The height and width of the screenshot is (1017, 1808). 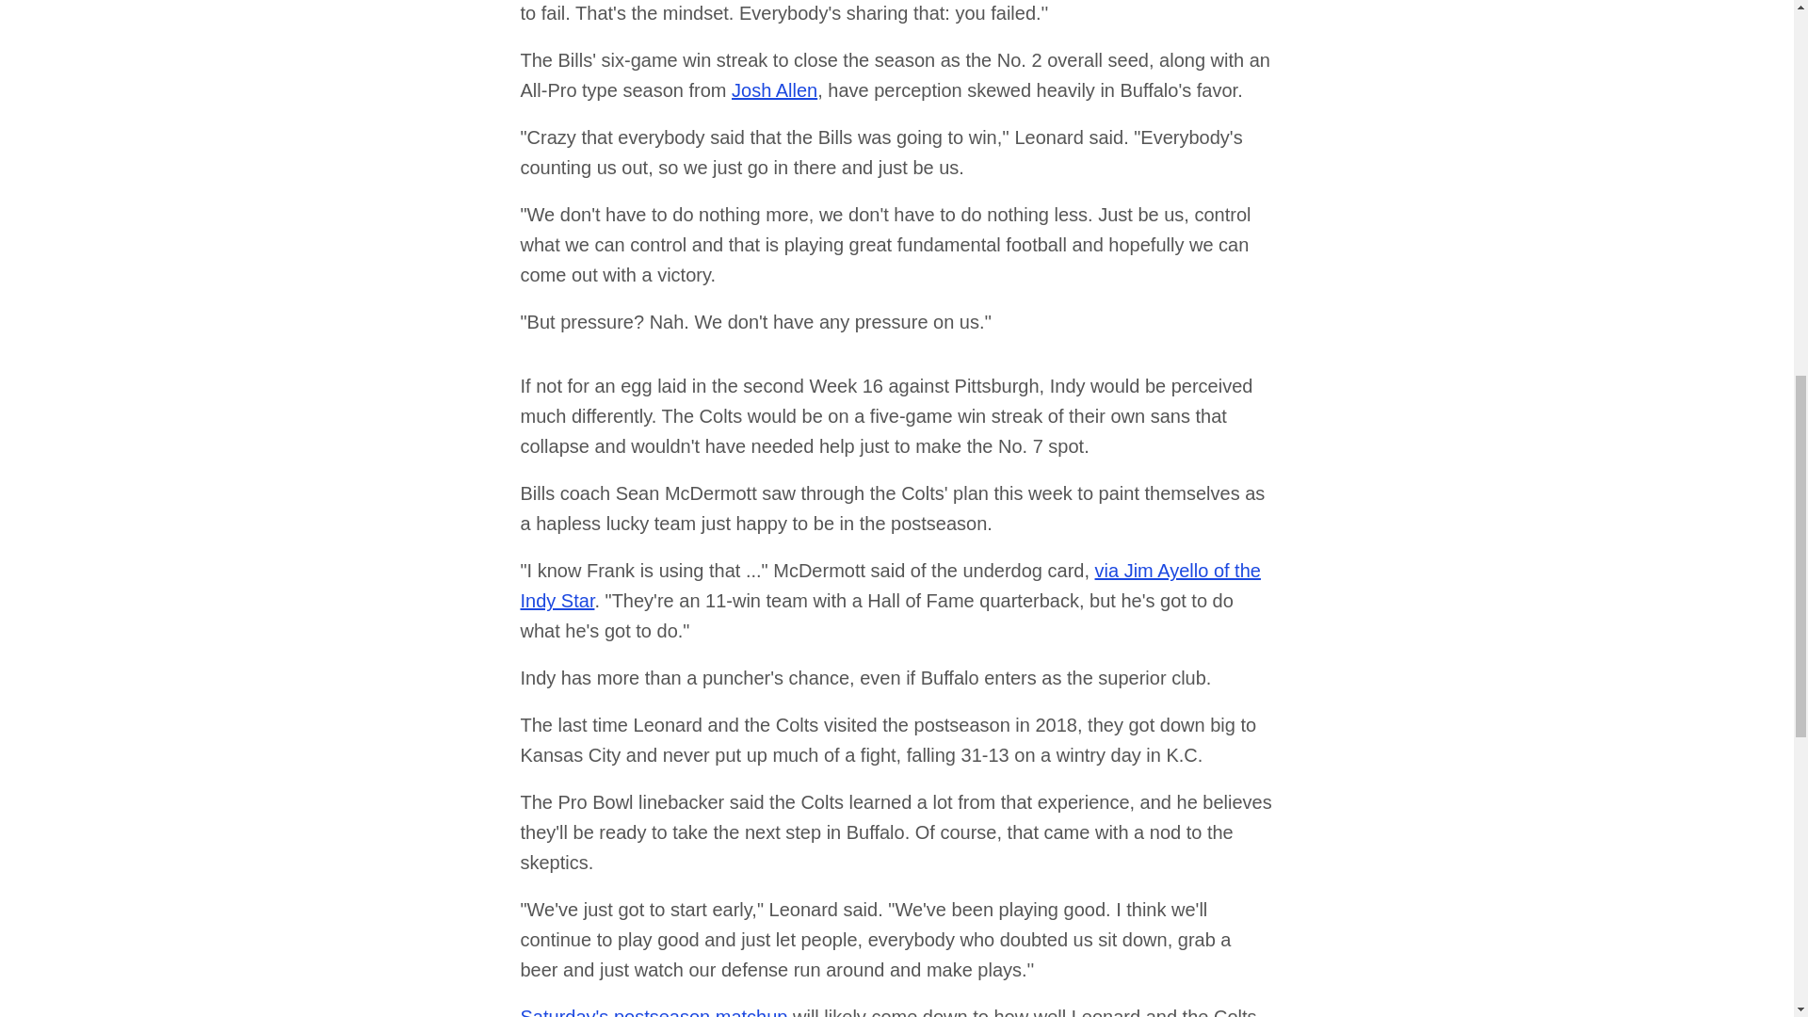 What do you see at coordinates (654, 1011) in the screenshot?
I see `Saturday's postseason matchup` at bounding box center [654, 1011].